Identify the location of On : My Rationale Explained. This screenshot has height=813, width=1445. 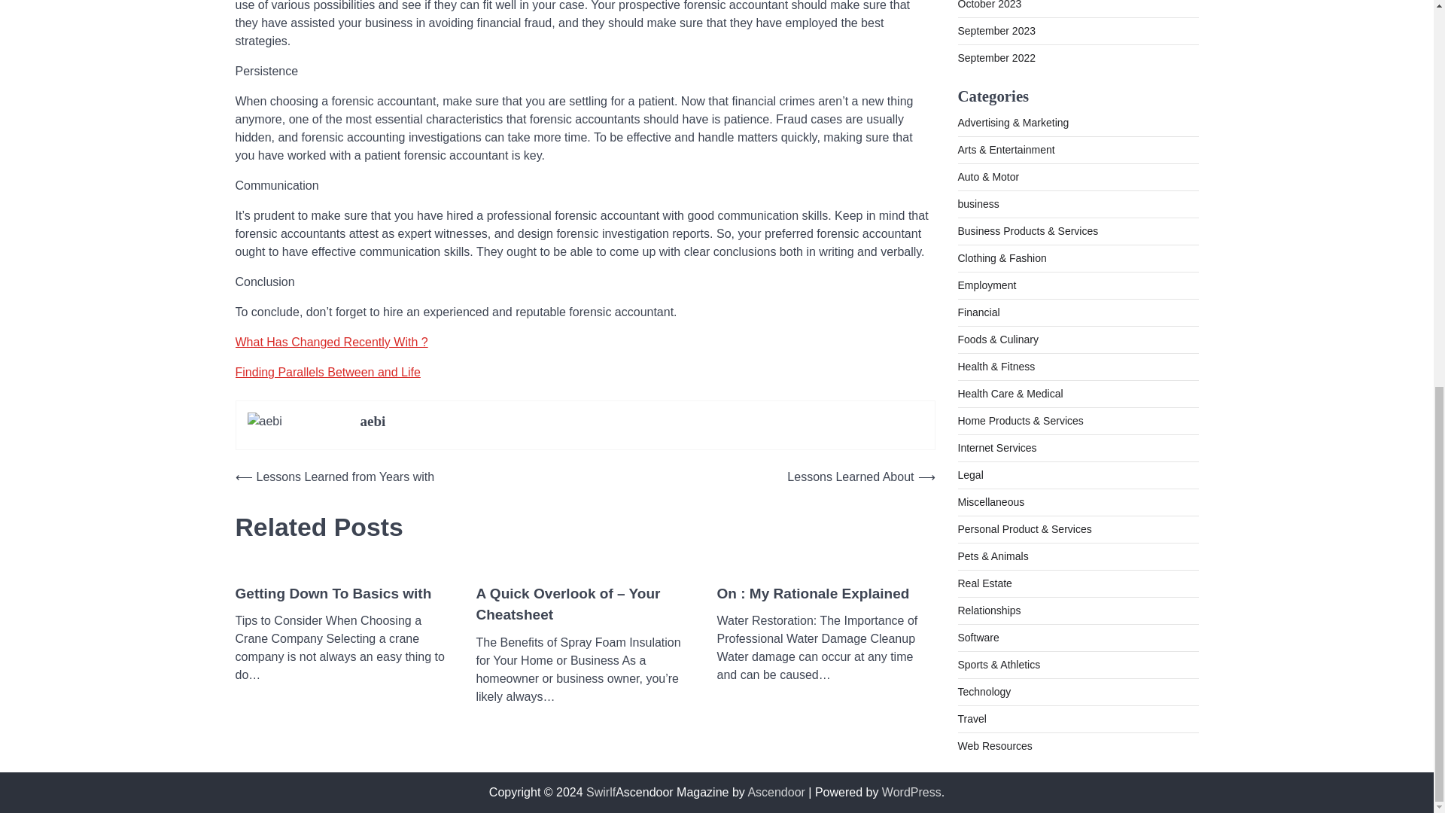
(813, 594).